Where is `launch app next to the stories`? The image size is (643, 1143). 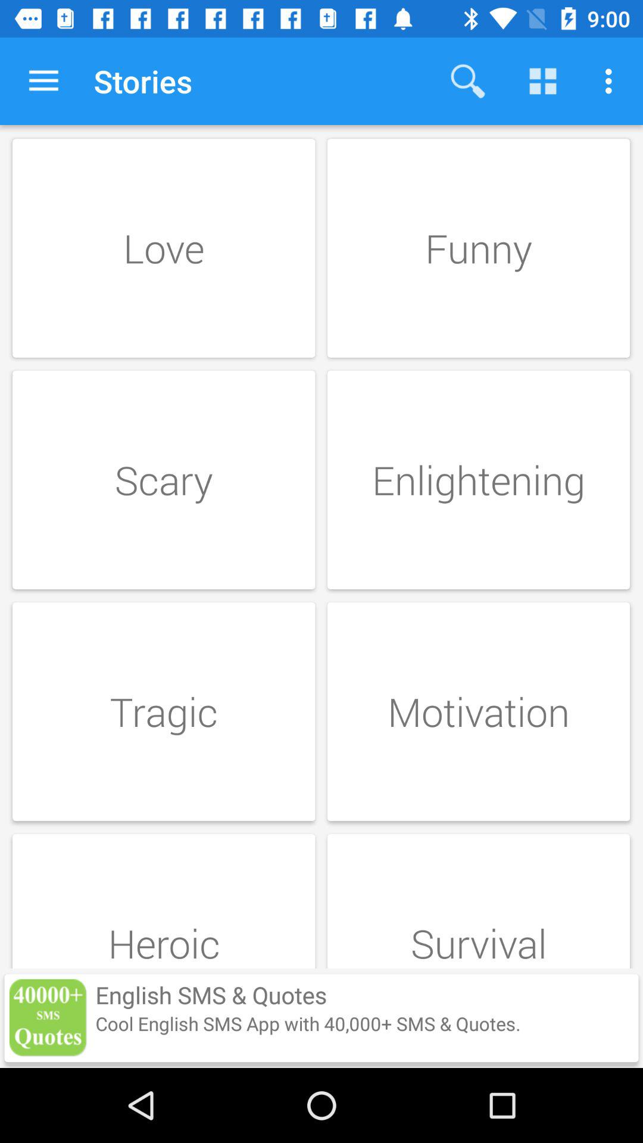 launch app next to the stories is located at coordinates (468, 81).